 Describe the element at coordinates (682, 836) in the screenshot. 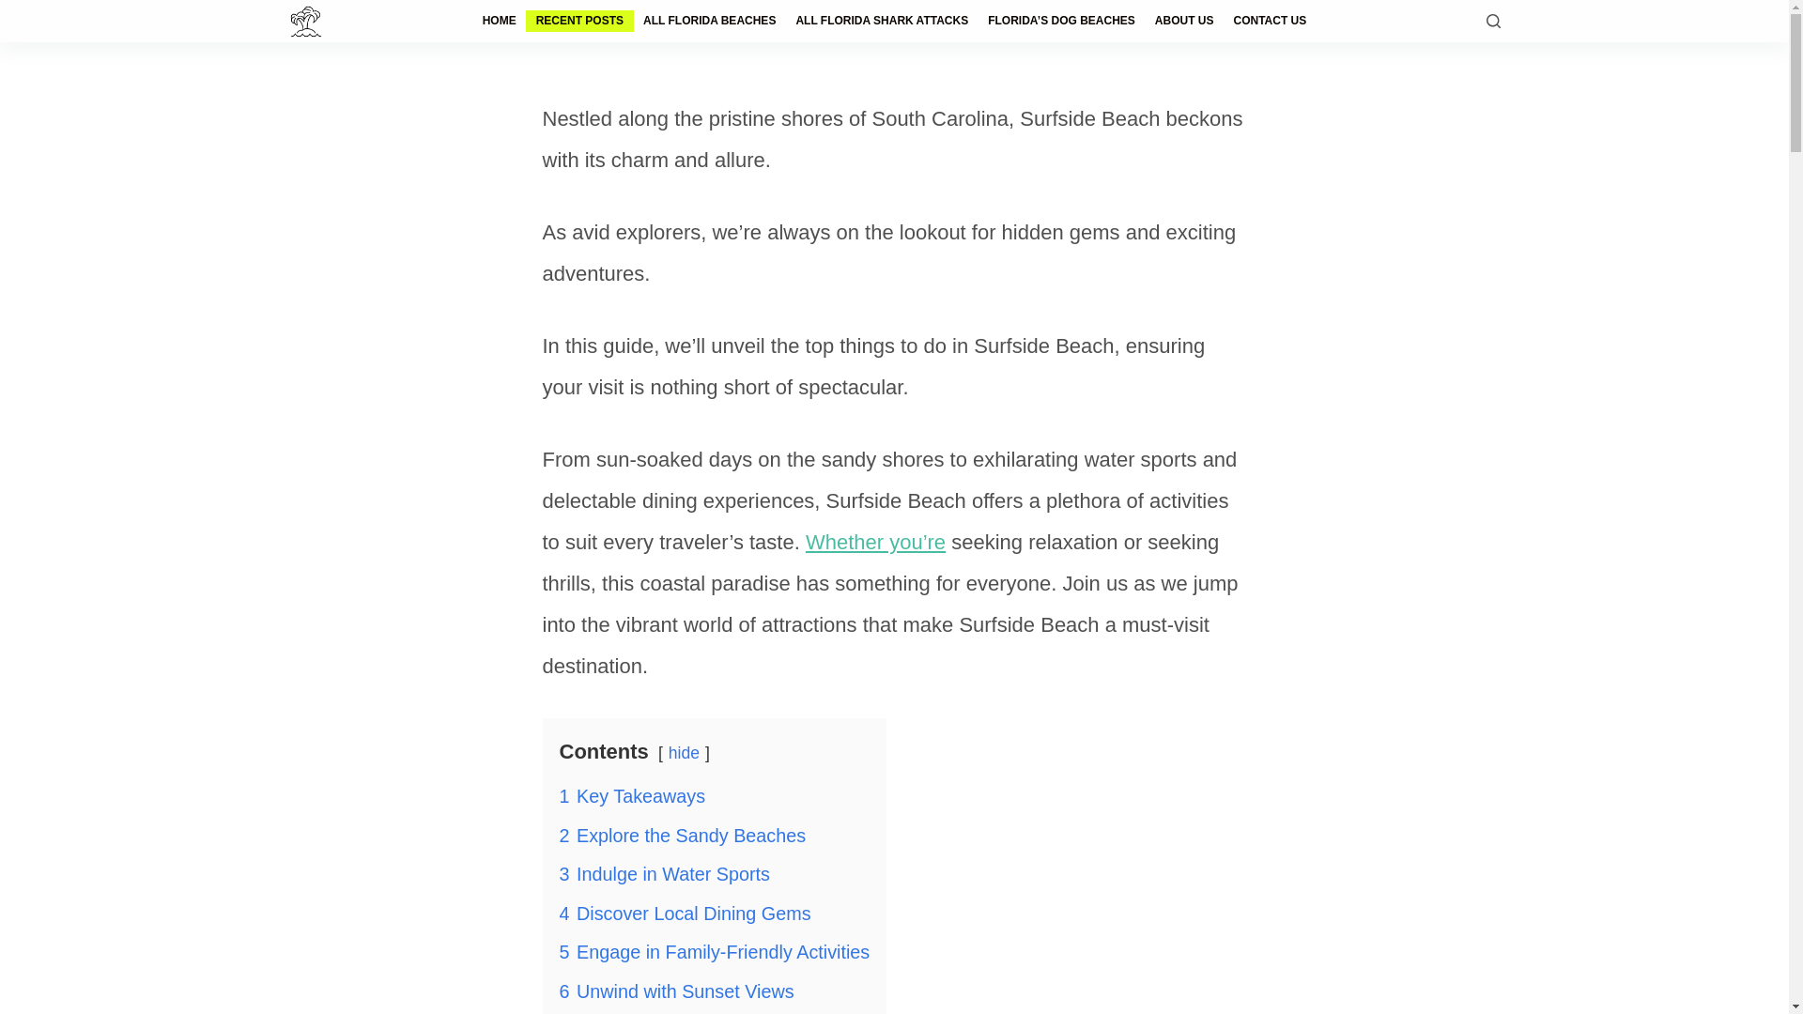

I see `2 Explore the Sandy Beaches` at that location.